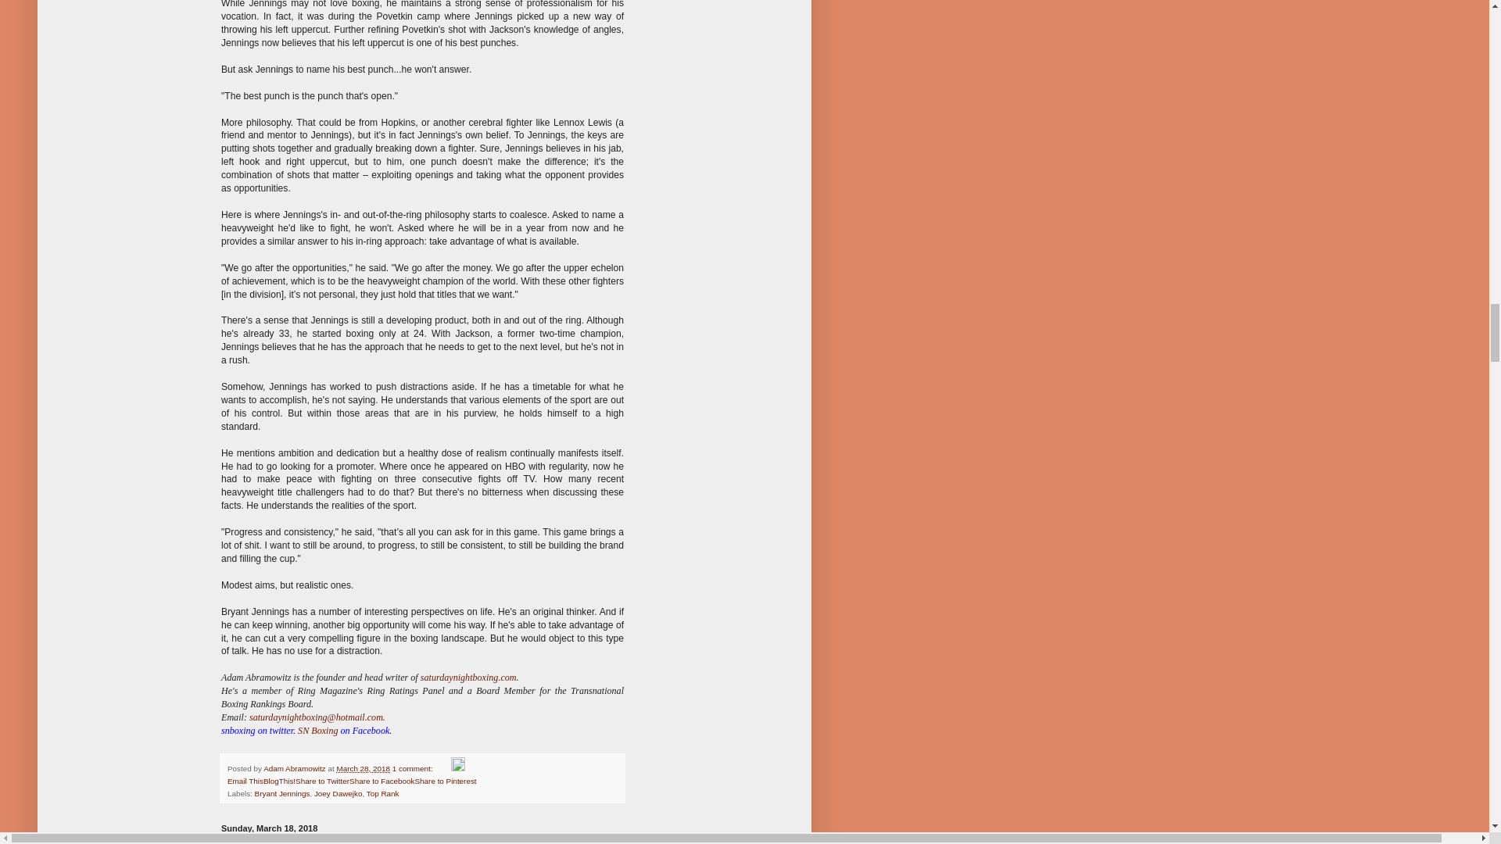 This screenshot has width=1501, height=844. I want to click on Share to Facebook, so click(382, 781).